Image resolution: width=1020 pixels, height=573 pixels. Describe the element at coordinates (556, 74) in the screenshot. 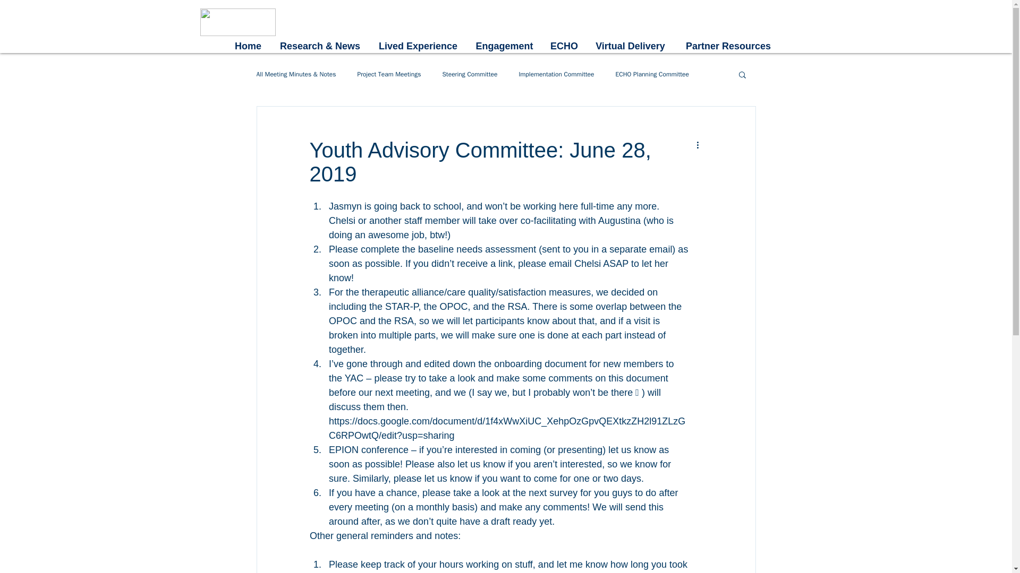

I see `Implementation Committee` at that location.